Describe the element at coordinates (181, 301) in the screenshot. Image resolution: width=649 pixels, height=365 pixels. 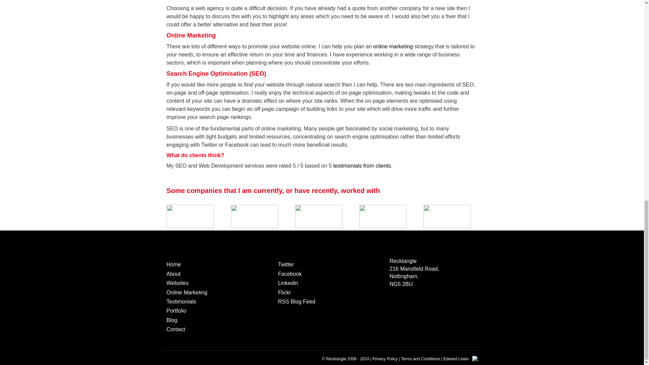
I see `Testimonials` at that location.